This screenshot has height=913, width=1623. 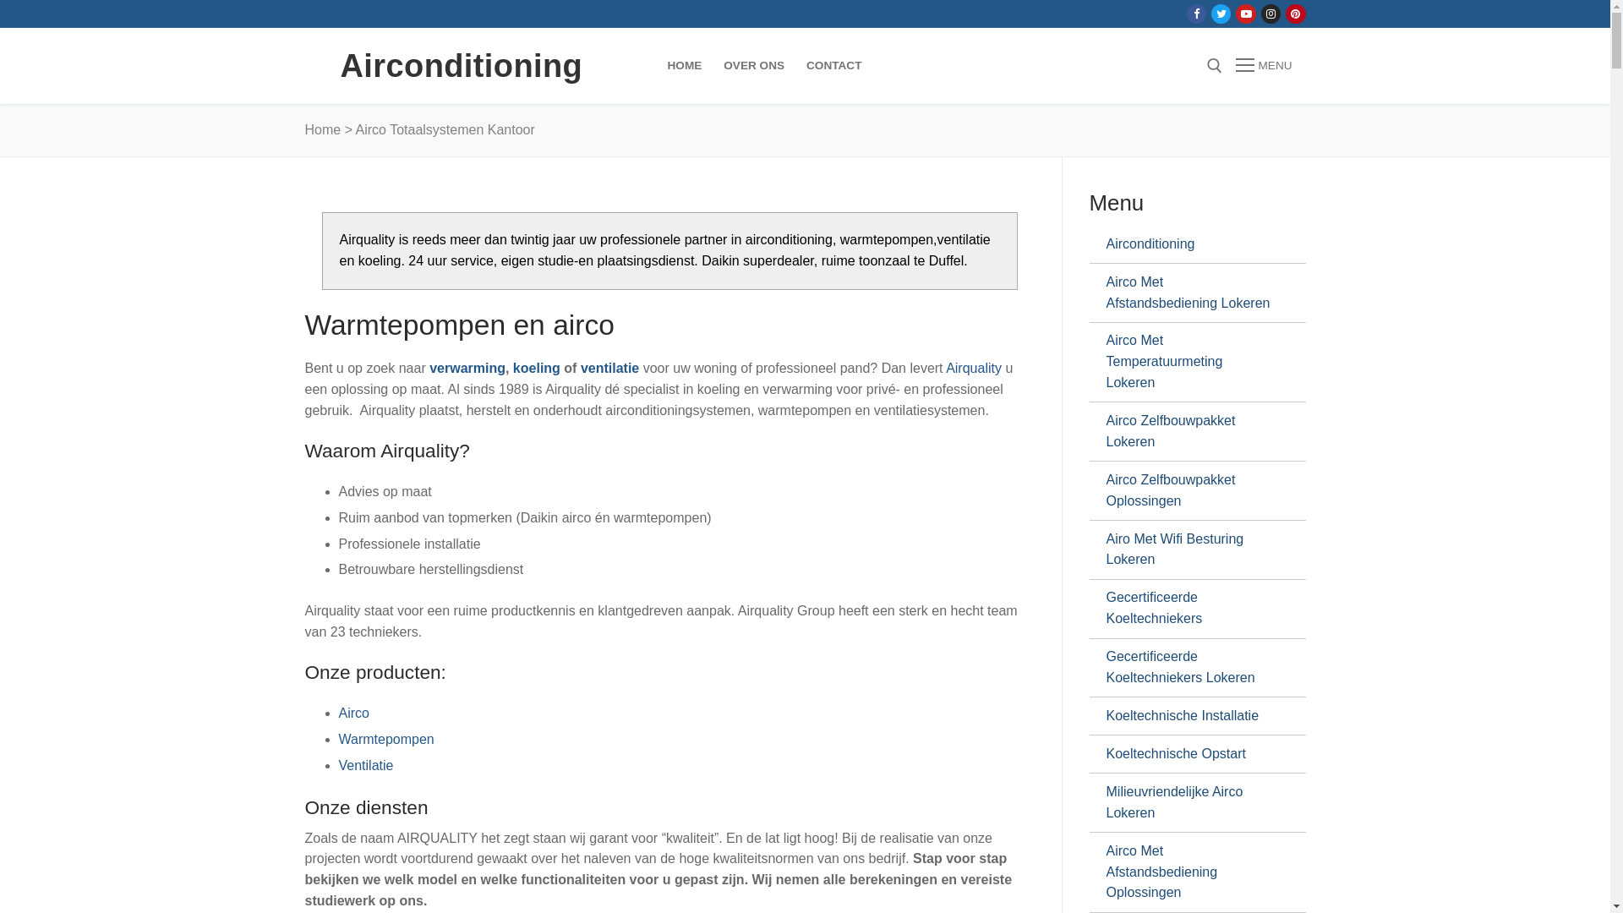 What do you see at coordinates (610, 369) in the screenshot?
I see `ventilatie` at bounding box center [610, 369].